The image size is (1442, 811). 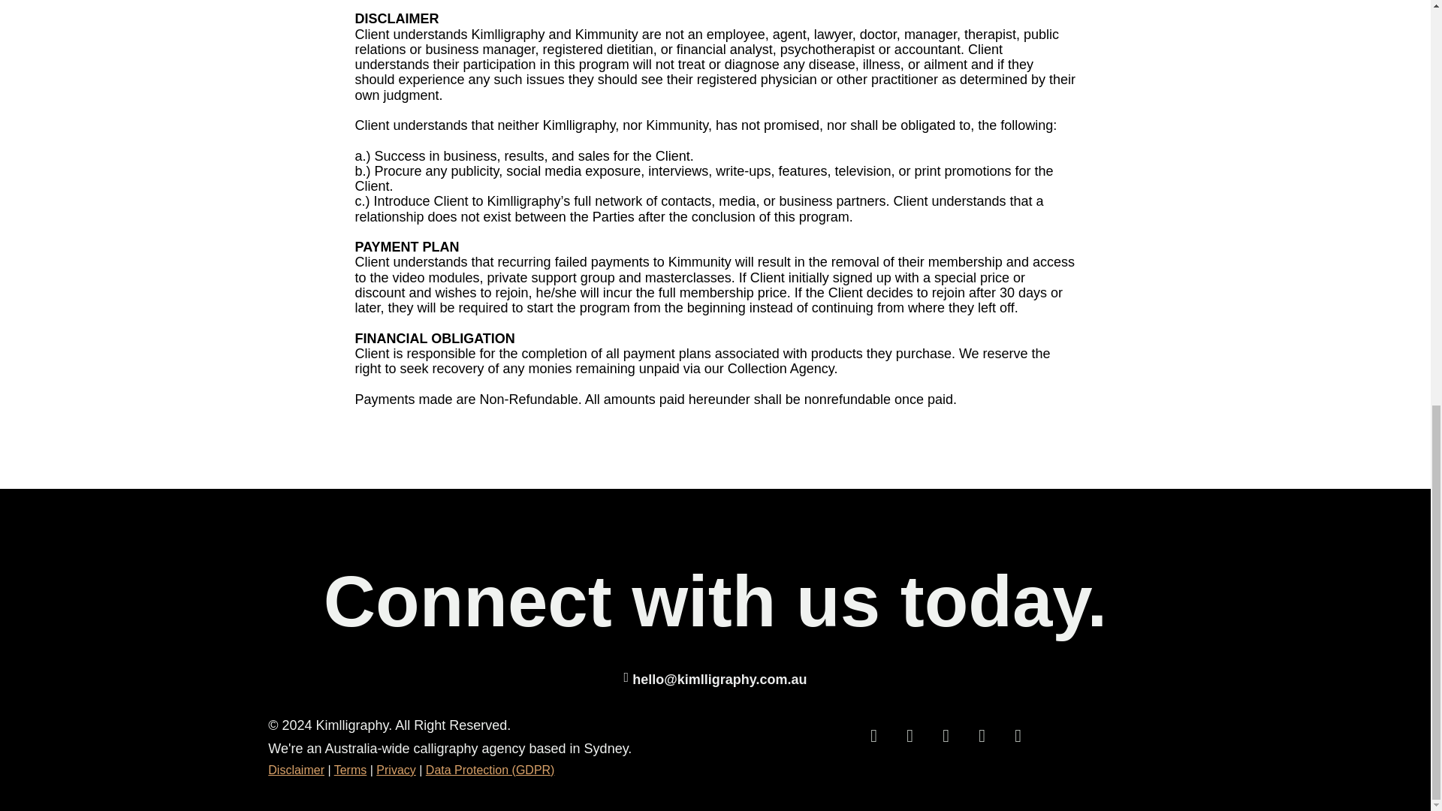 What do you see at coordinates (351, 770) in the screenshot?
I see `Terms` at bounding box center [351, 770].